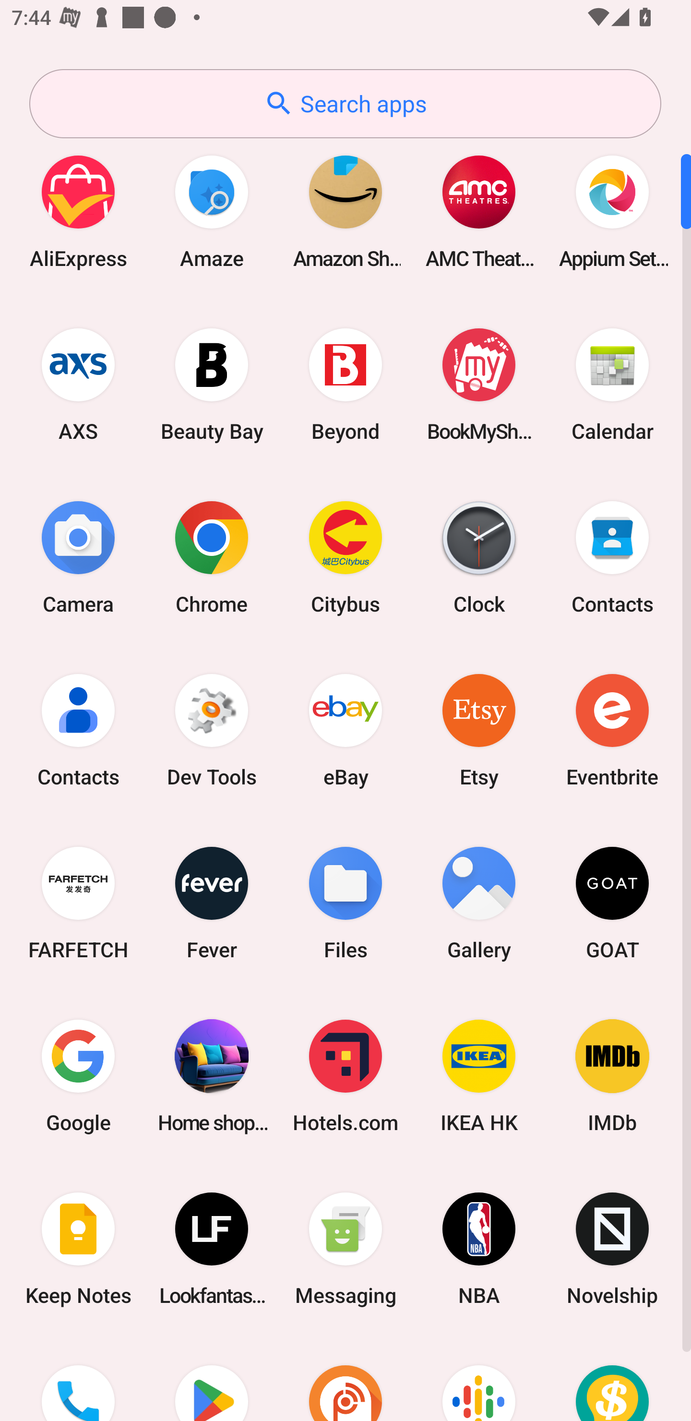  Describe the element at coordinates (612, 1075) in the screenshot. I see `IMDb` at that location.